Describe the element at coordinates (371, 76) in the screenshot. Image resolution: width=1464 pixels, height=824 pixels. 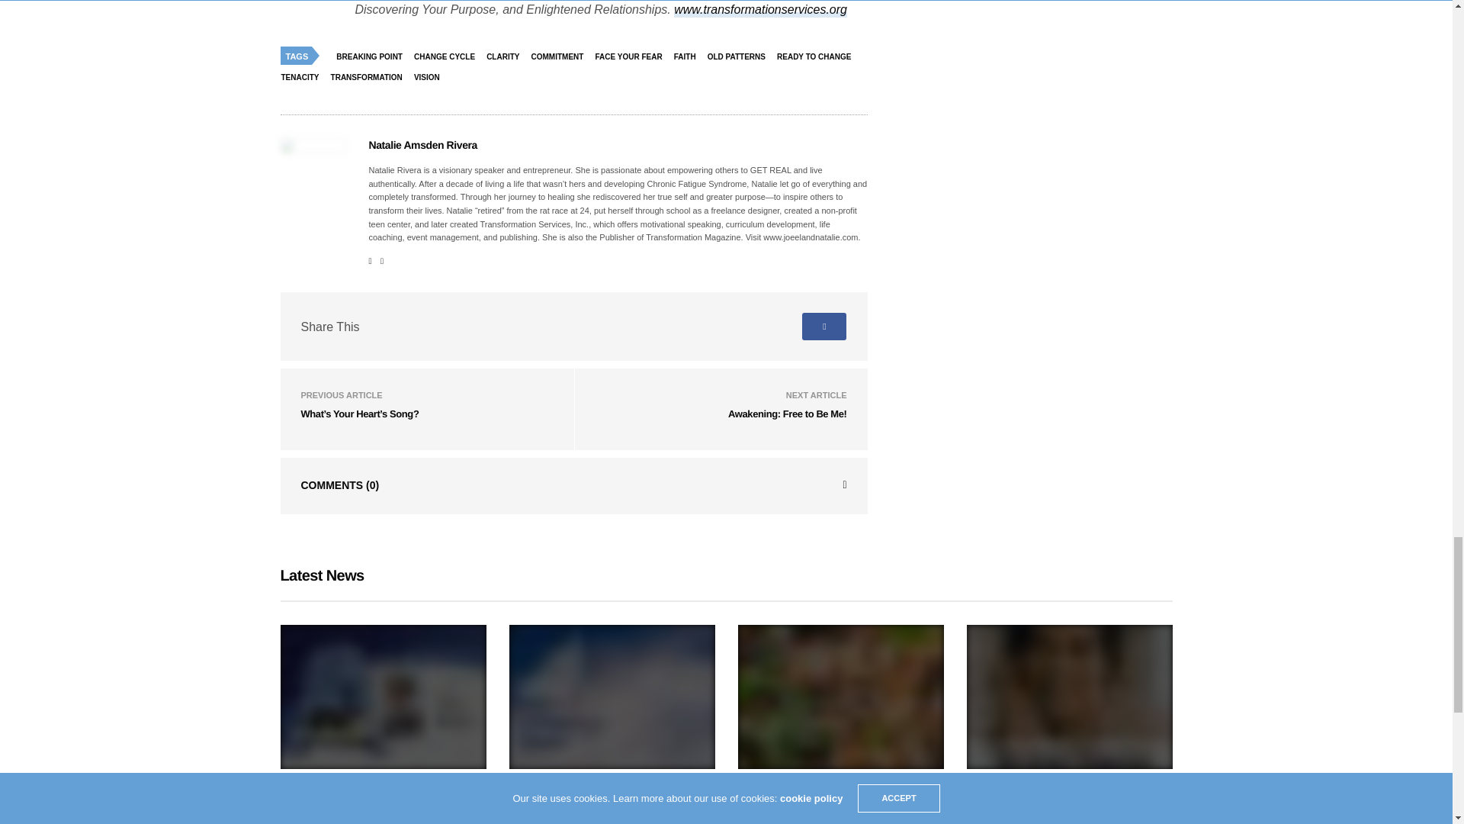
I see `TRANSFORMATION` at that location.